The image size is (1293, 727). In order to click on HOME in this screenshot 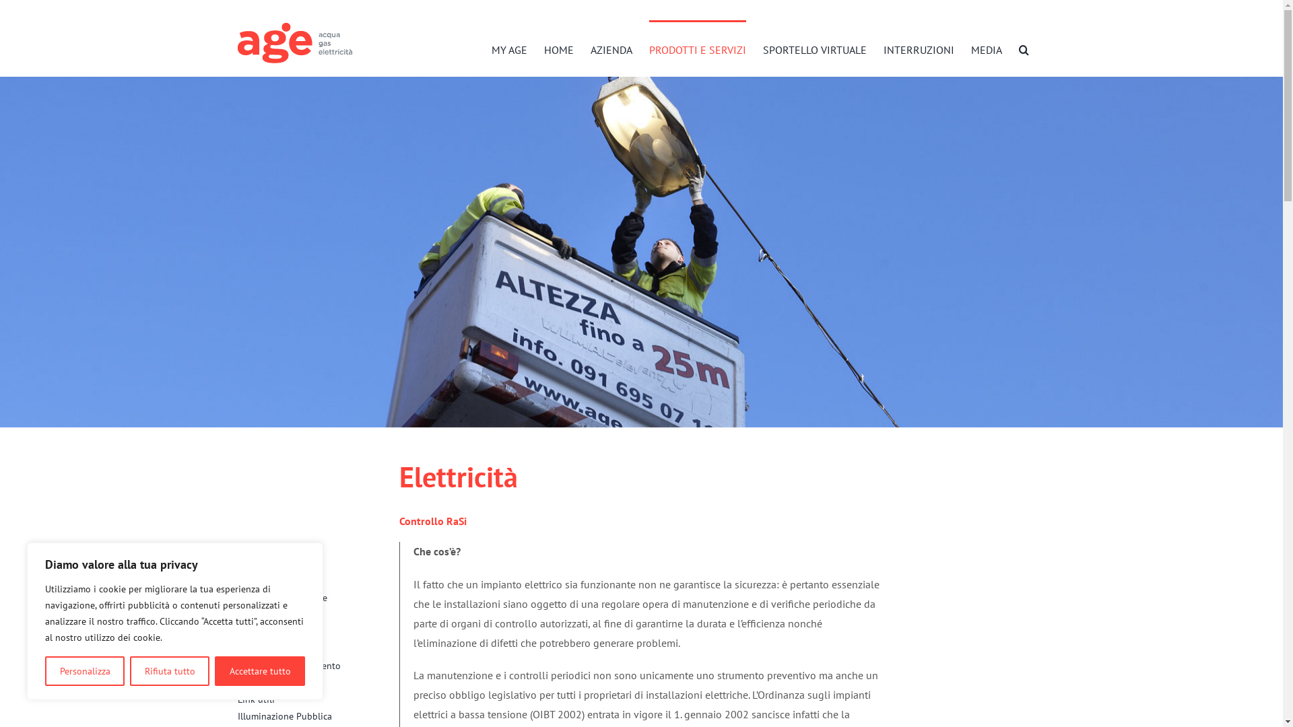, I will do `click(559, 48)`.